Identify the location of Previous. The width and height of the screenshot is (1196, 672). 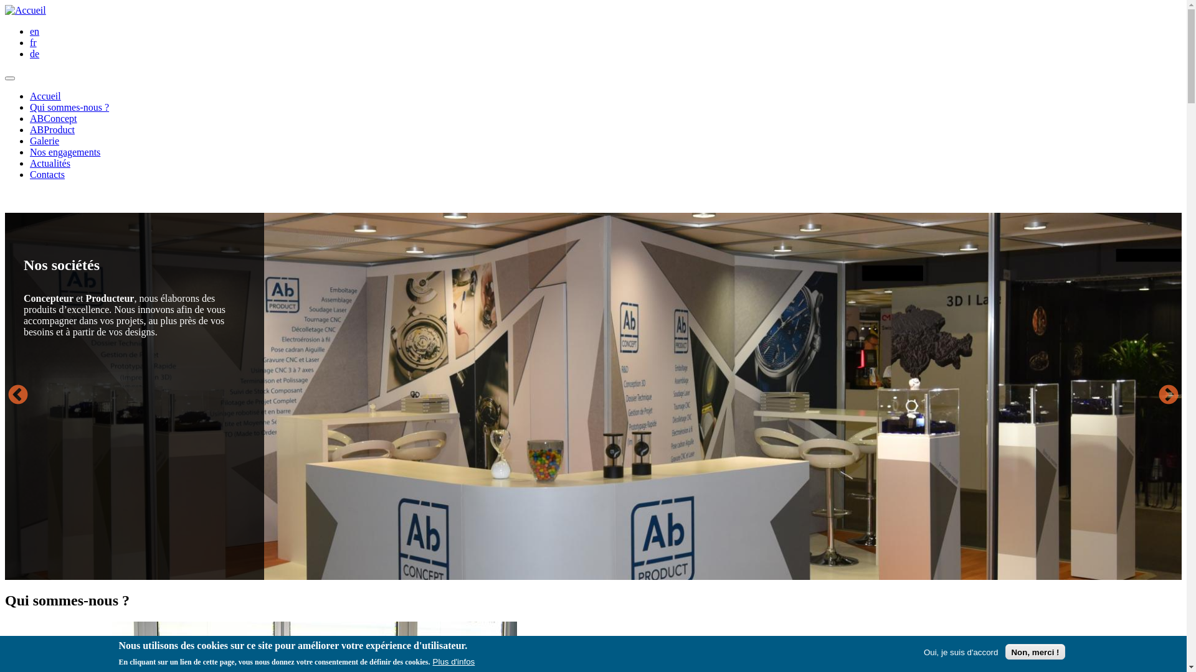
(18, 396).